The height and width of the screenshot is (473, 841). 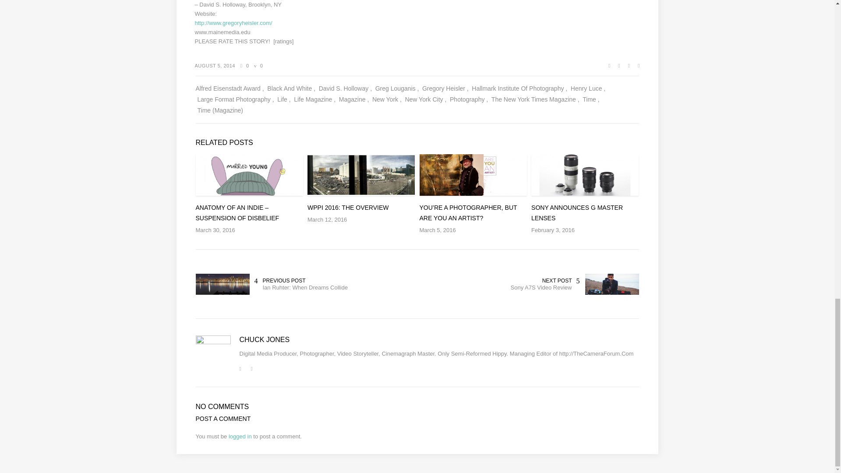 What do you see at coordinates (585, 213) in the screenshot?
I see `Sony Announces G Master Lenses` at bounding box center [585, 213].